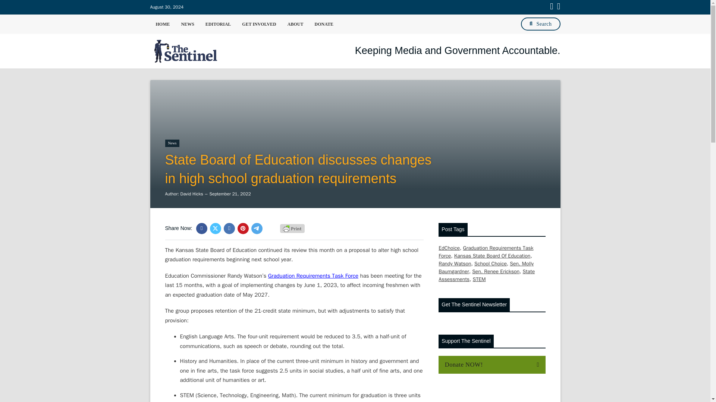 The image size is (716, 402). What do you see at coordinates (191, 194) in the screenshot?
I see `David Hicks` at bounding box center [191, 194].